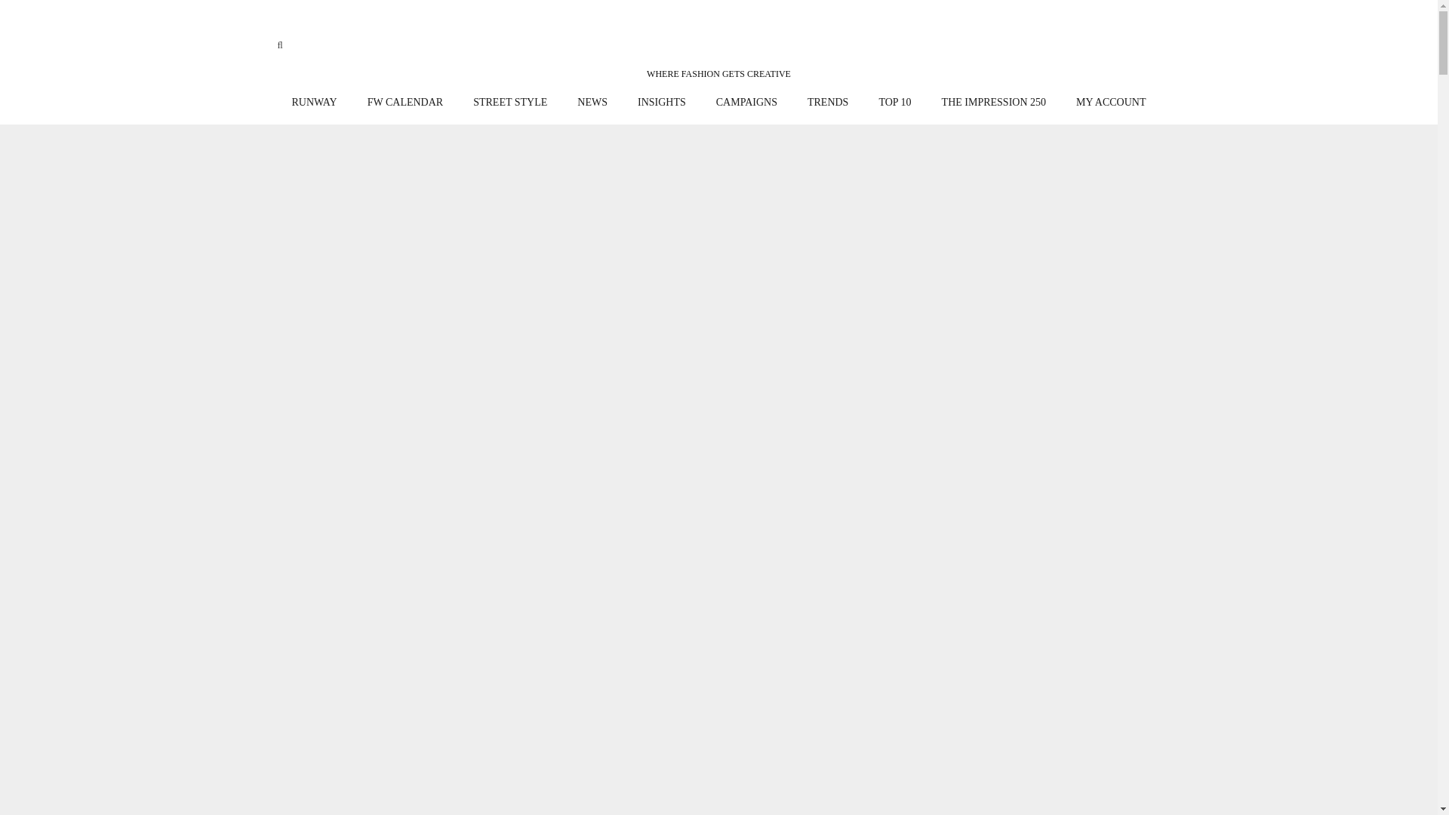 This screenshot has height=815, width=1449. I want to click on CAMPAIGNS, so click(747, 103).